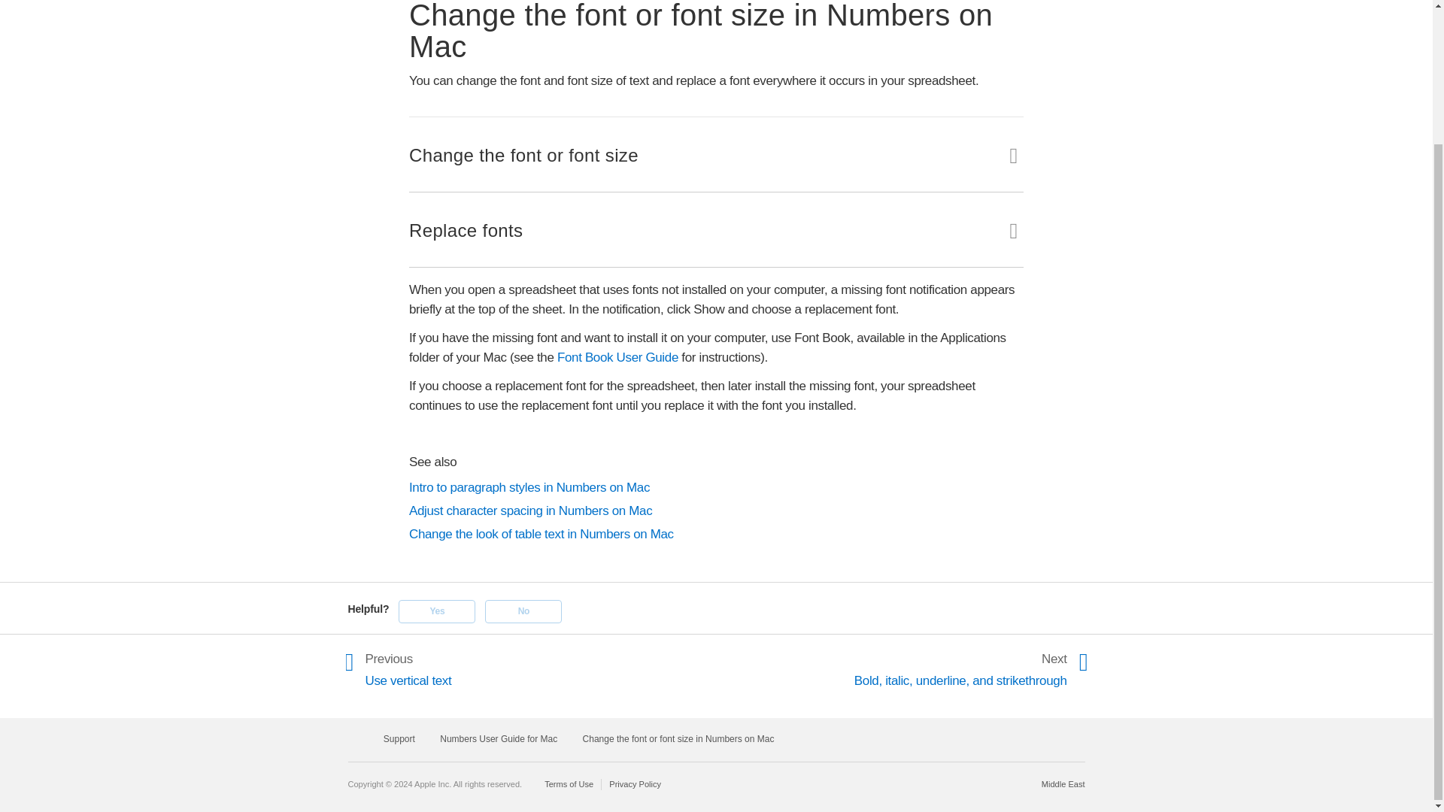  Describe the element at coordinates (1063, 783) in the screenshot. I see `Choose your country or region` at that location.